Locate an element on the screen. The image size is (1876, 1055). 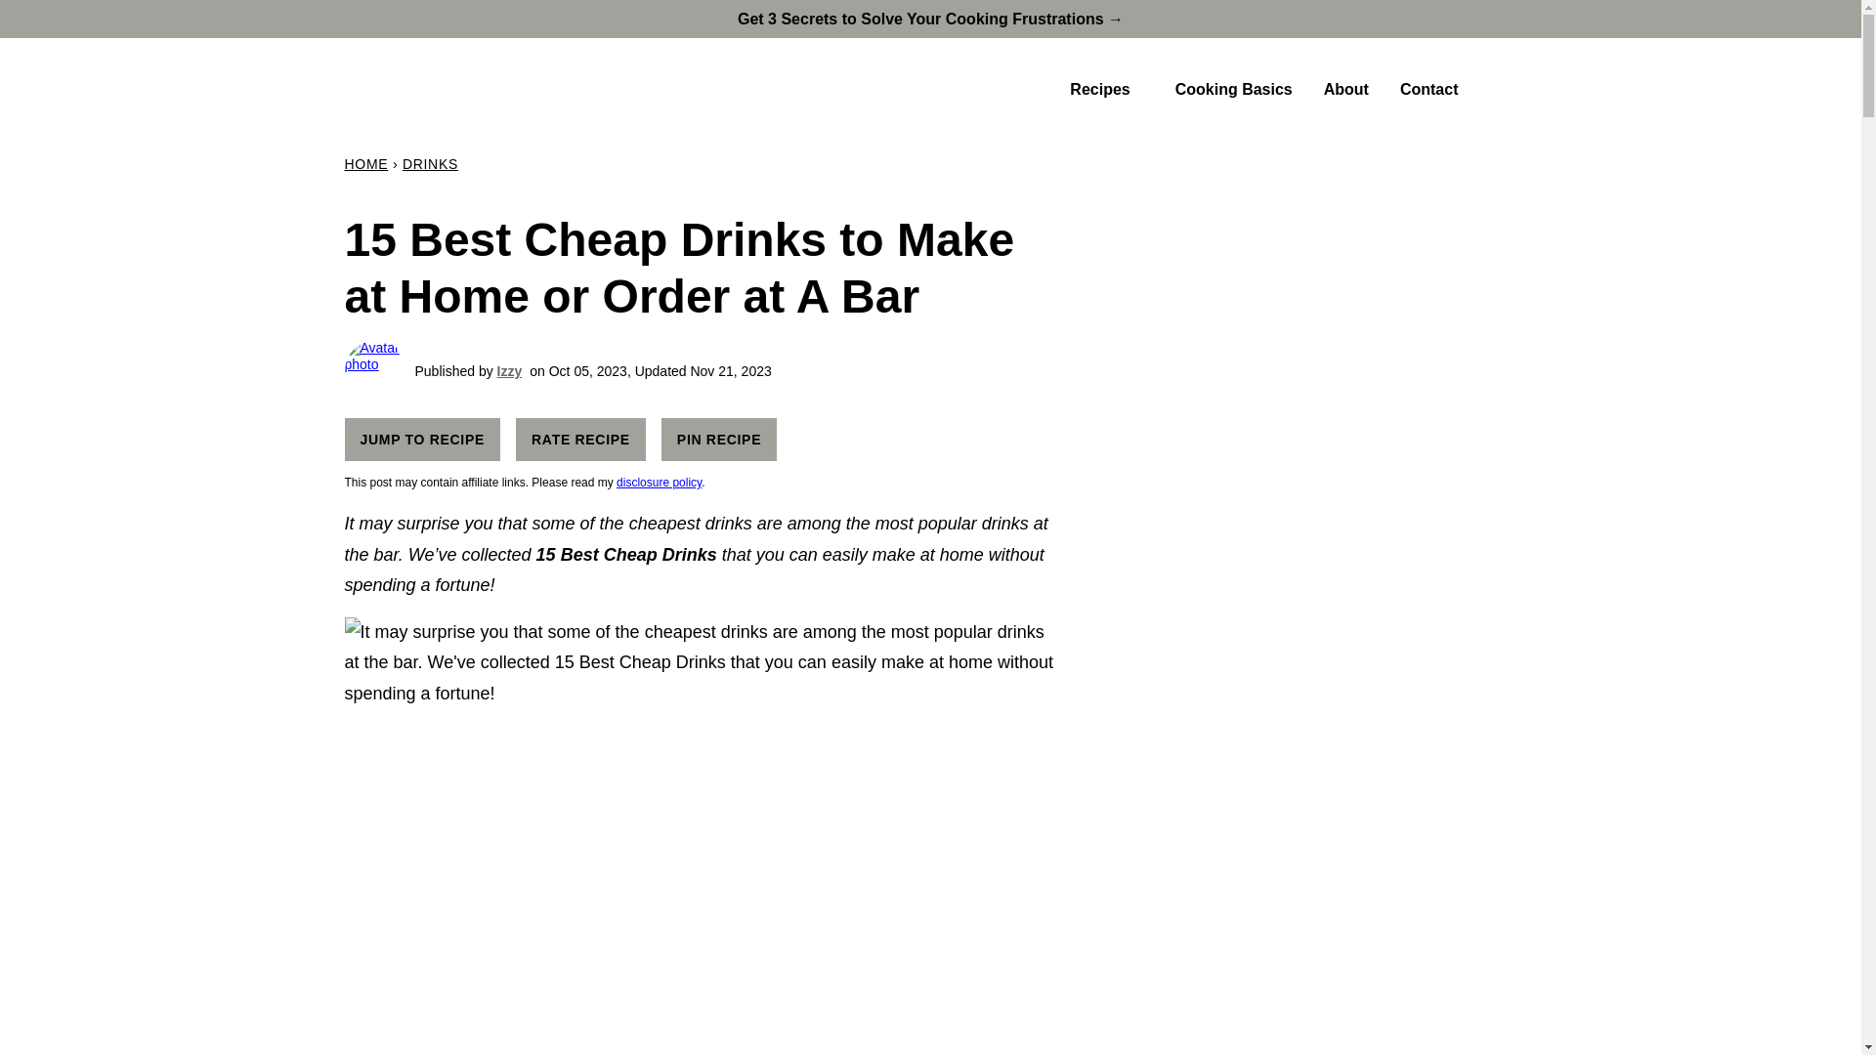
Cooking Basics is located at coordinates (1233, 90).